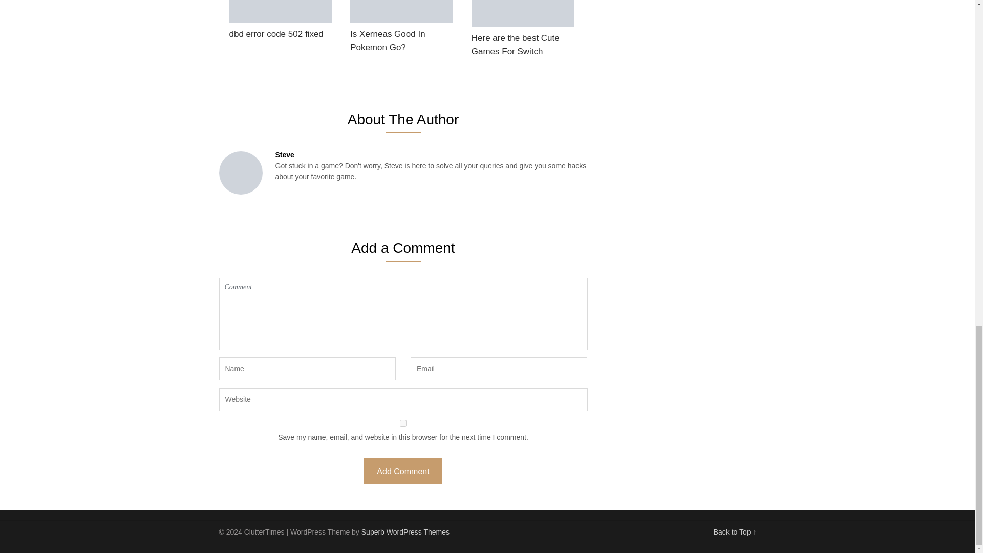 The width and height of the screenshot is (983, 553). I want to click on yes, so click(403, 423).